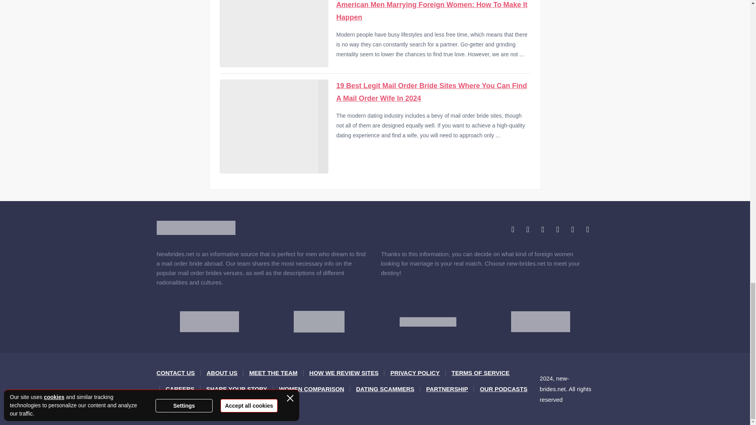  I want to click on Follow us on Youtube, so click(573, 229).